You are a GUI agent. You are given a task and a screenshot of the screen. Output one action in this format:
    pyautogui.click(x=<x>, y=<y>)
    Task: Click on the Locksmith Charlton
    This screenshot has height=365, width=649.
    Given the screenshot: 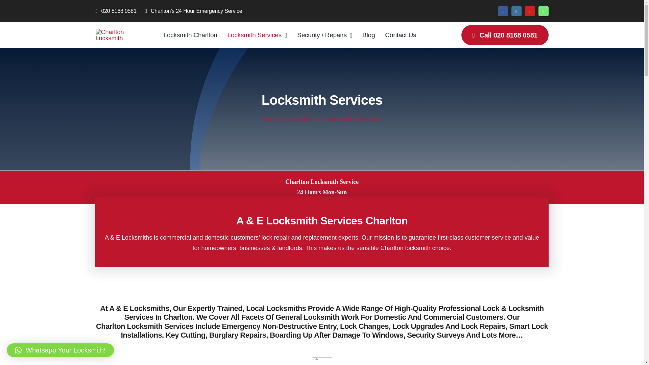 What is the action you would take?
    pyautogui.click(x=190, y=35)
    